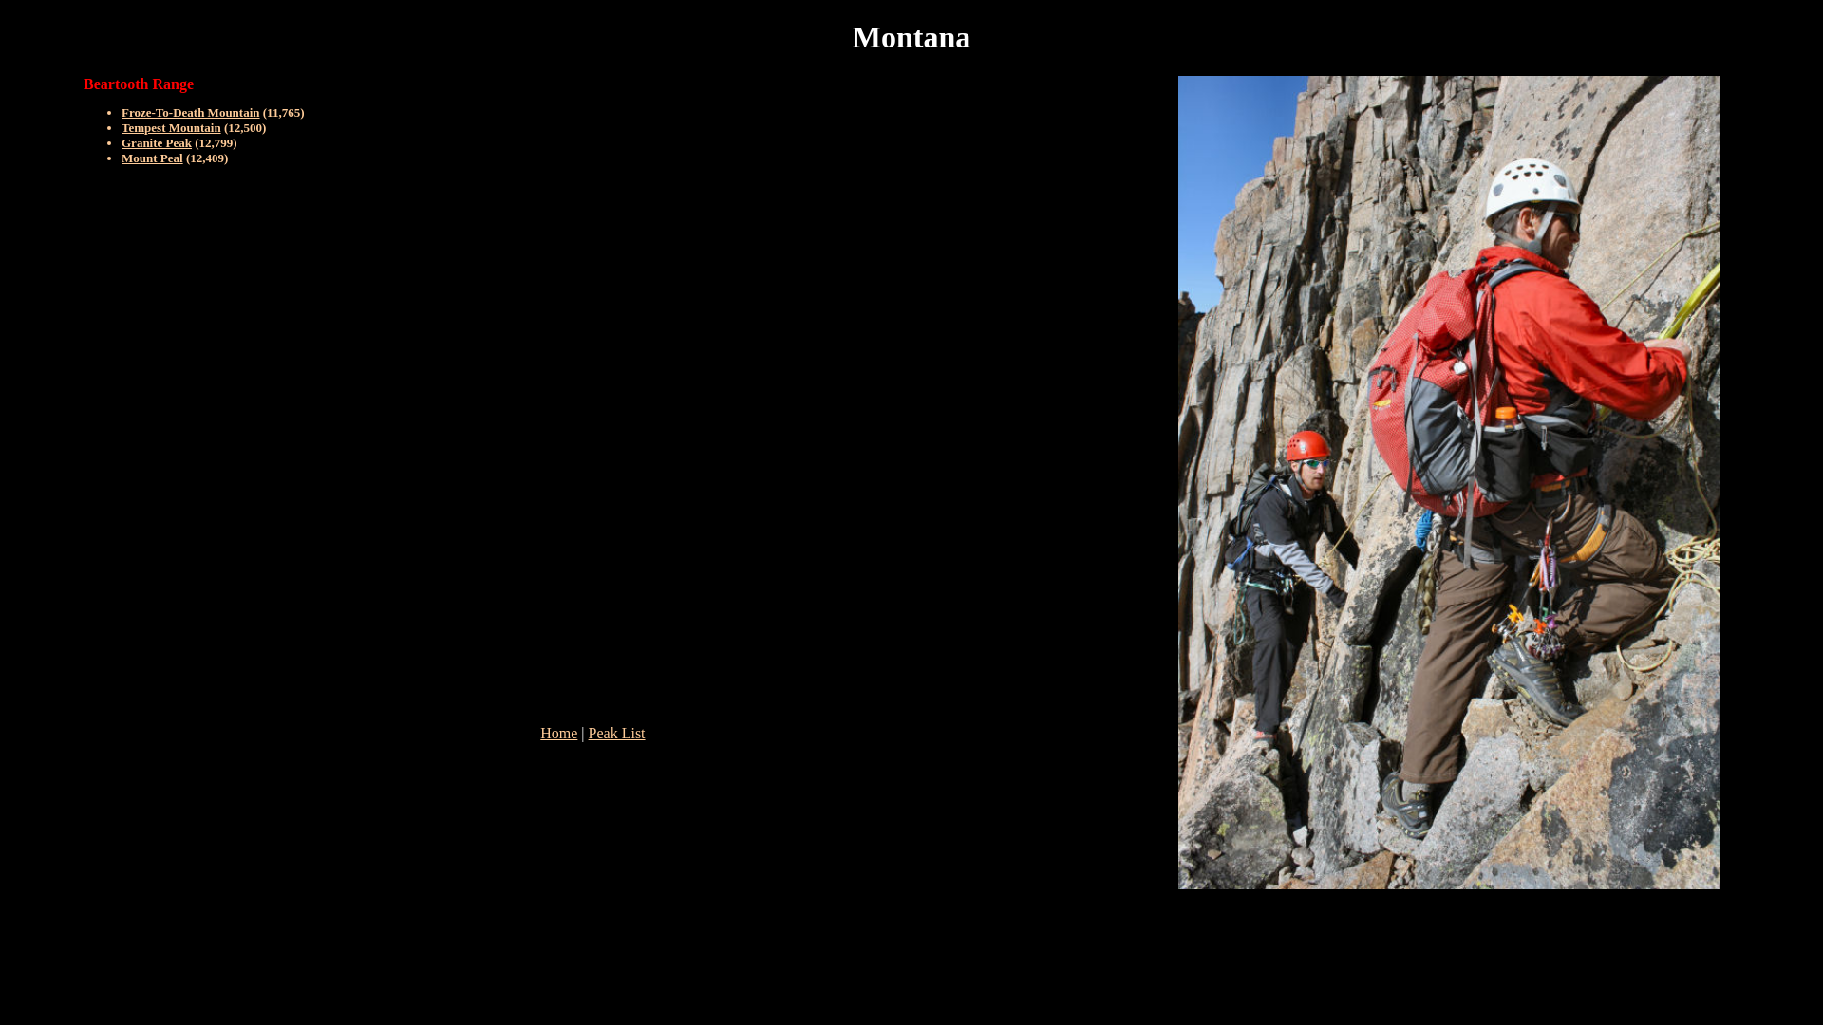 Image resolution: width=1823 pixels, height=1025 pixels. I want to click on Peak List, so click(617, 733).